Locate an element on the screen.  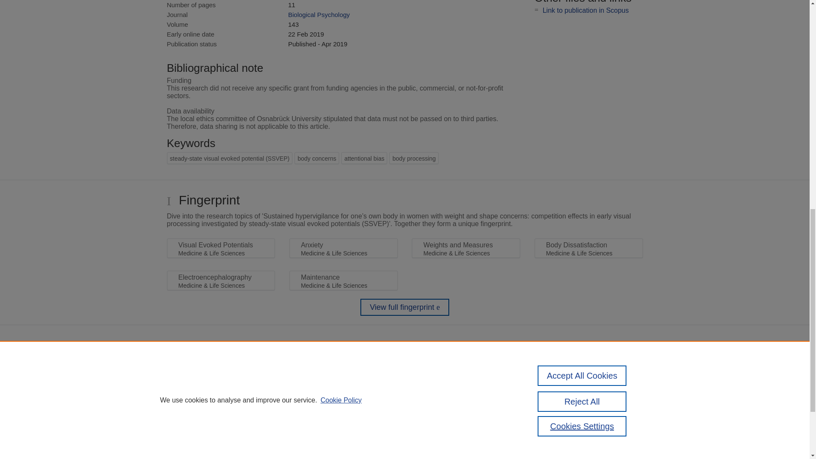
Link to publication in Scopus is located at coordinates (586, 10).